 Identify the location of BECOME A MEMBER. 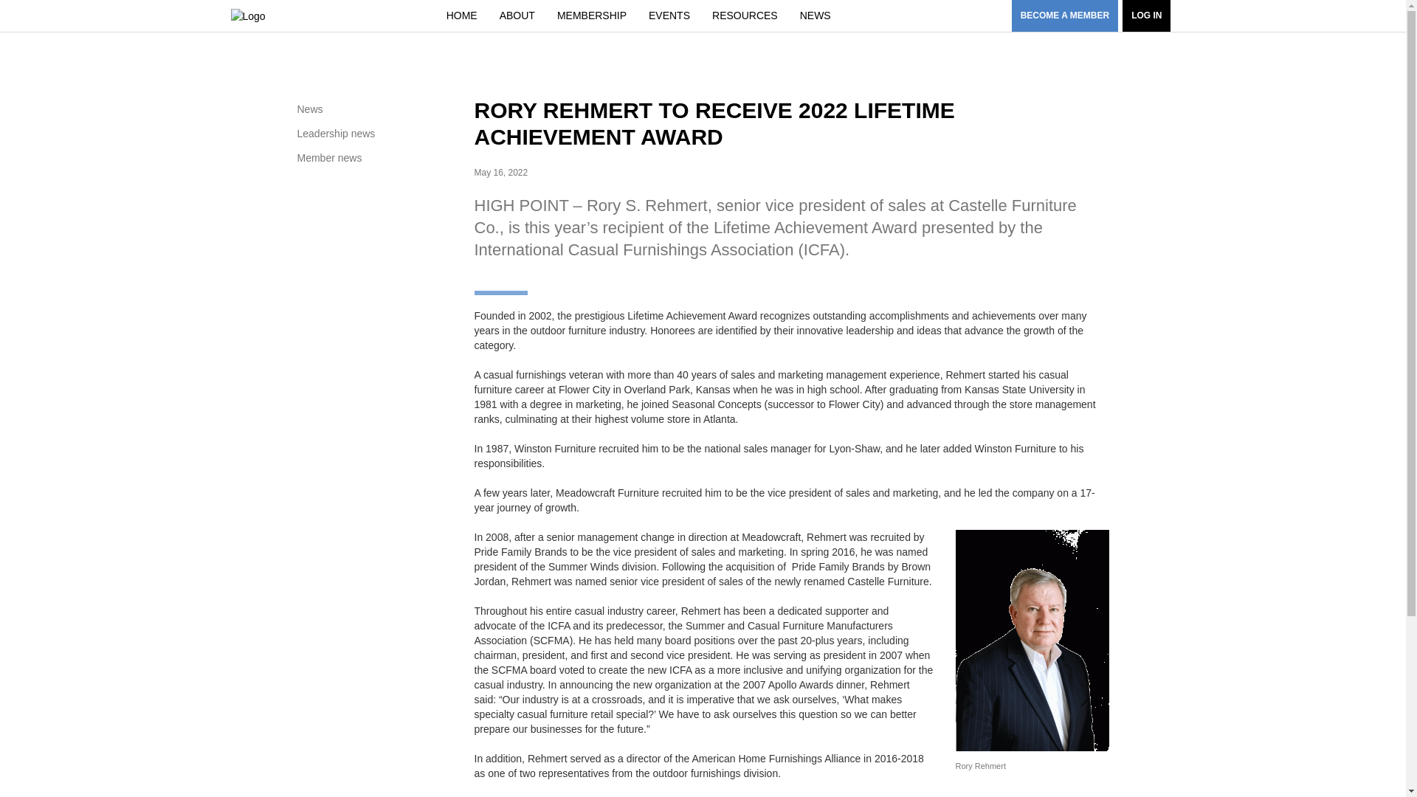
(1064, 16).